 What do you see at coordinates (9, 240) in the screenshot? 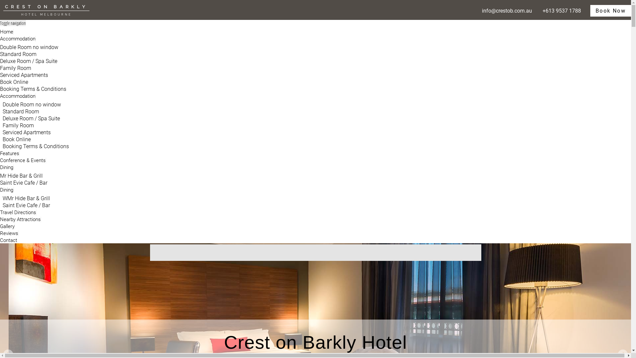
I see `Contact` at bounding box center [9, 240].